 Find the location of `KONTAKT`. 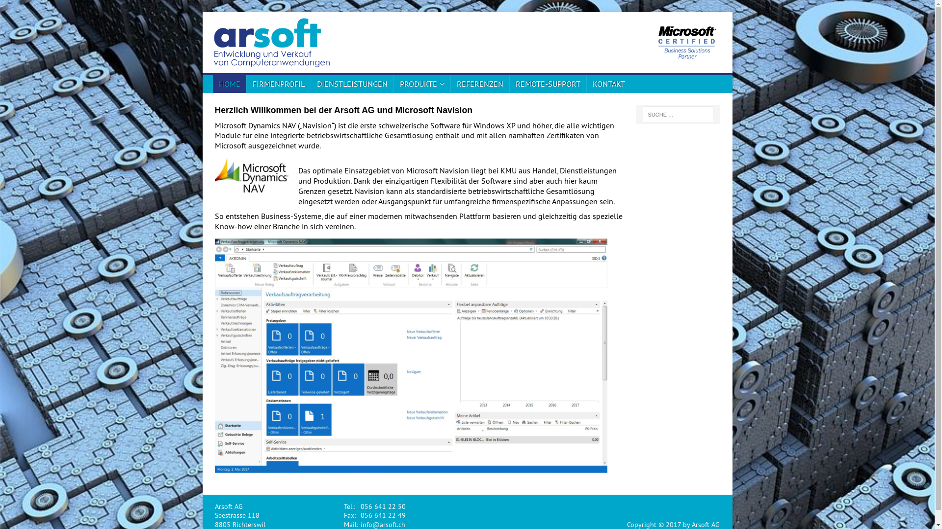

KONTAKT is located at coordinates (608, 84).